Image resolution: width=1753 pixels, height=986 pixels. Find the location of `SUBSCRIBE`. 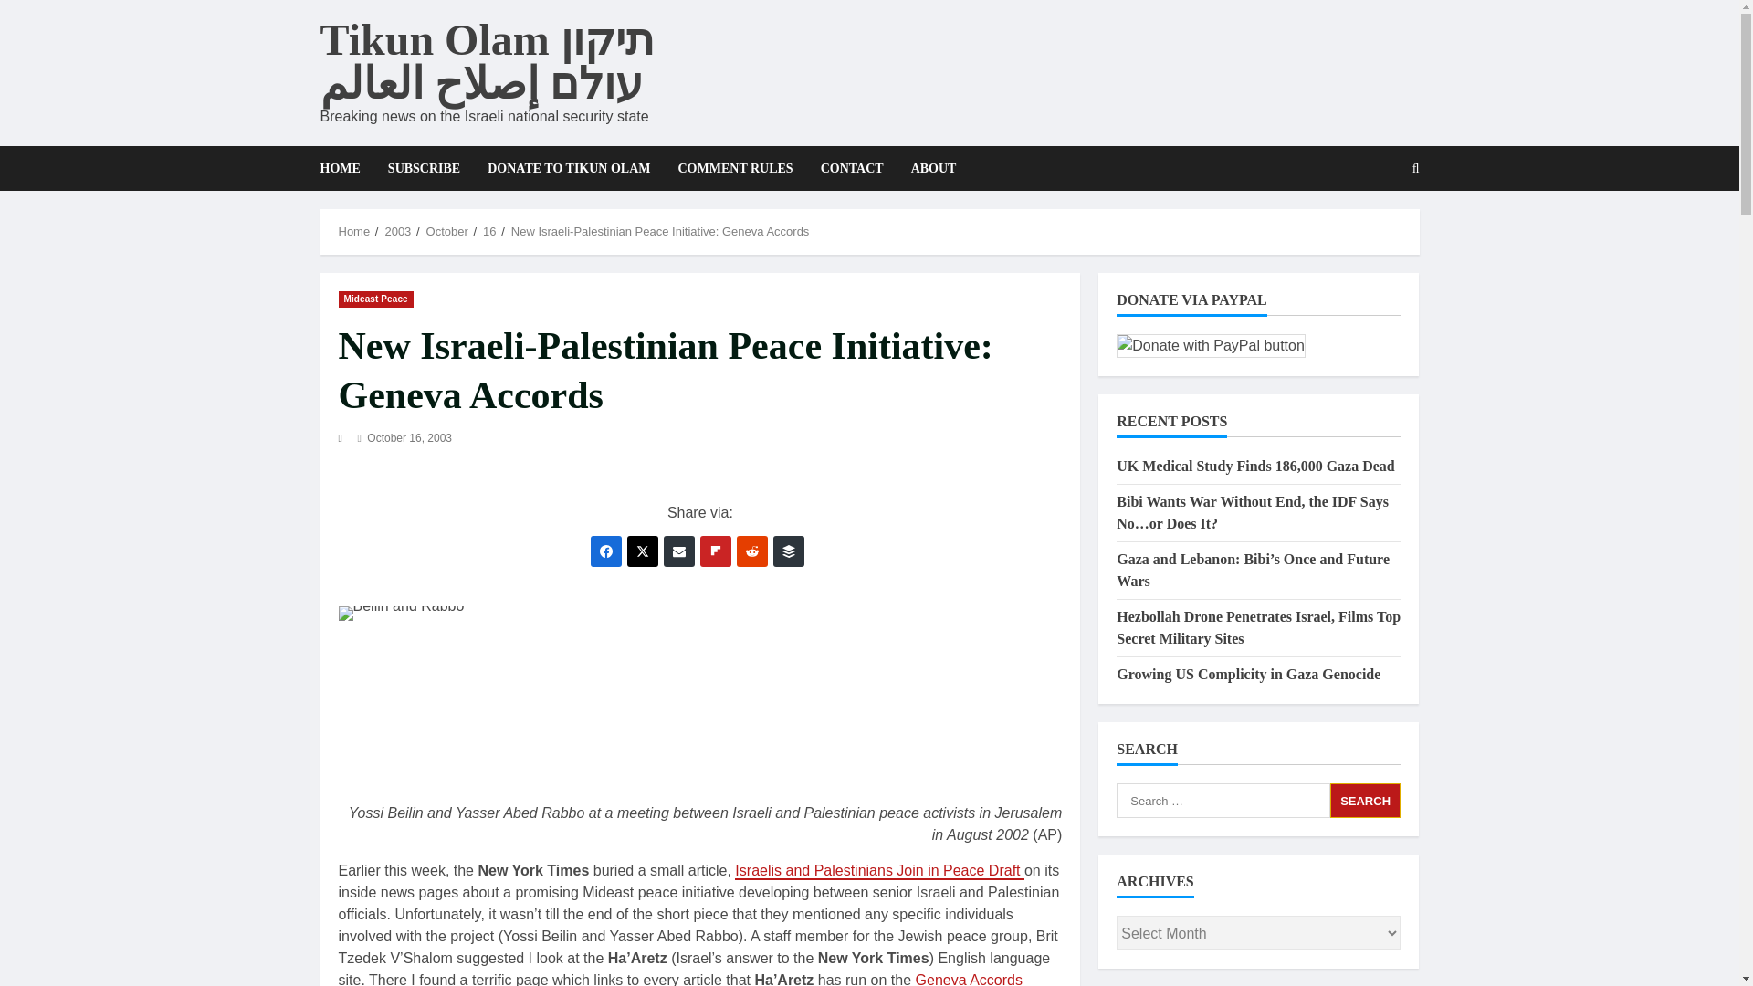

SUBSCRIBE is located at coordinates (424, 168).